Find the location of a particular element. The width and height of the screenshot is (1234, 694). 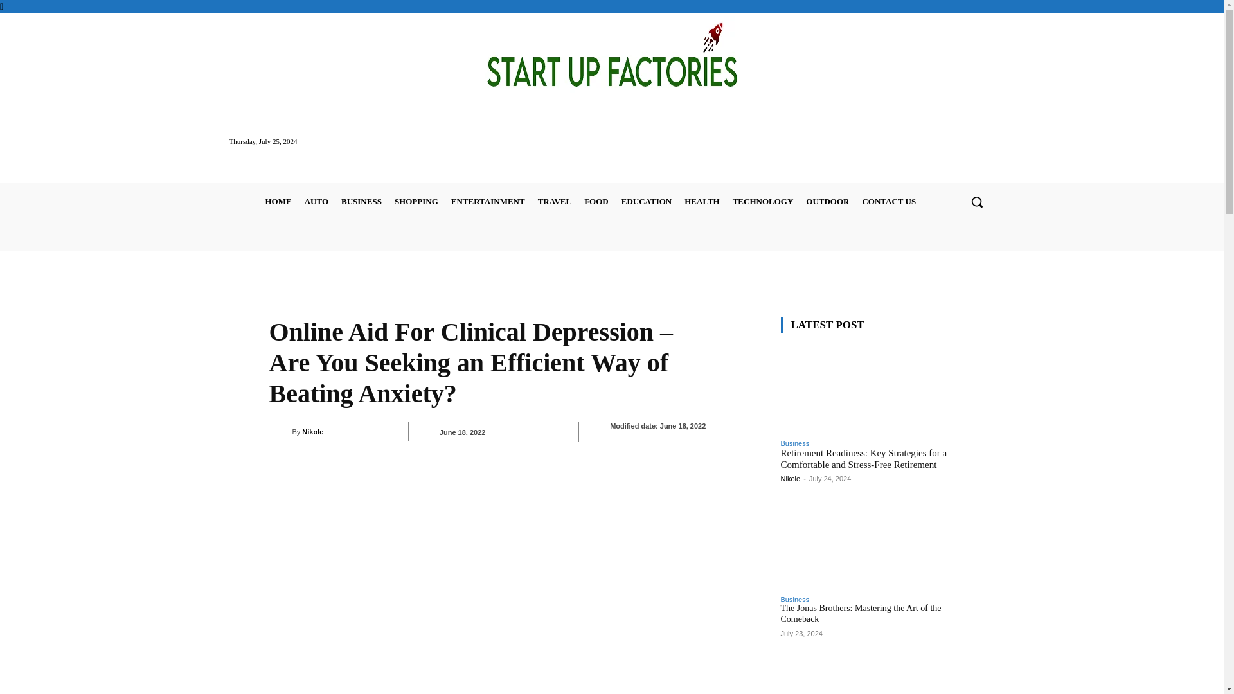

OUTDOOR is located at coordinates (827, 202).